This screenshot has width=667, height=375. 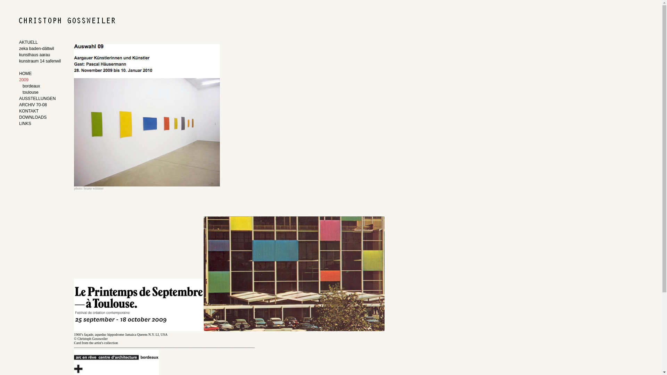 What do you see at coordinates (42, 87) in the screenshot?
I see `bordeaux` at bounding box center [42, 87].